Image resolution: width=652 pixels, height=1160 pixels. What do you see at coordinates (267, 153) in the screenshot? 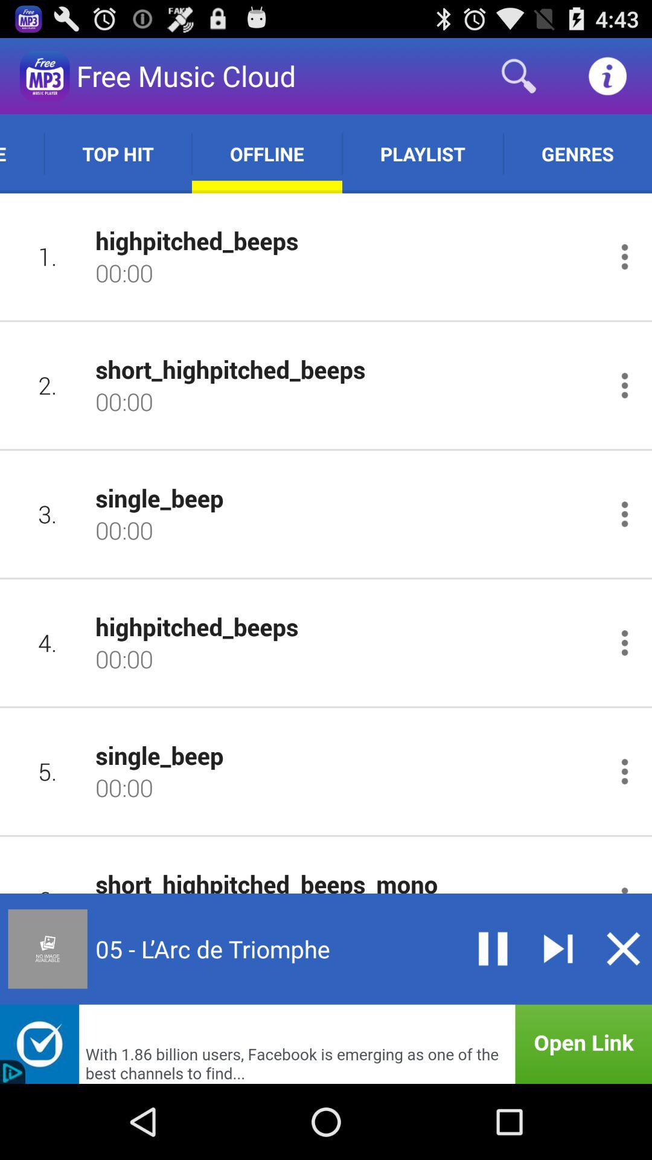
I see `flip to the offline icon` at bounding box center [267, 153].